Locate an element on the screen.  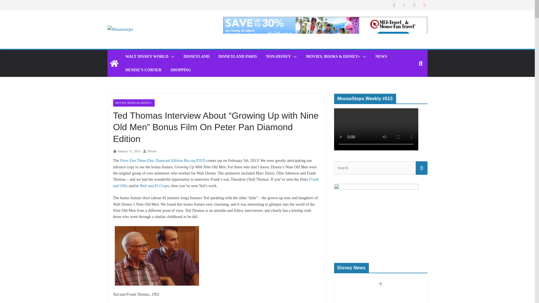
3:23 pm is located at coordinates (126, 151).